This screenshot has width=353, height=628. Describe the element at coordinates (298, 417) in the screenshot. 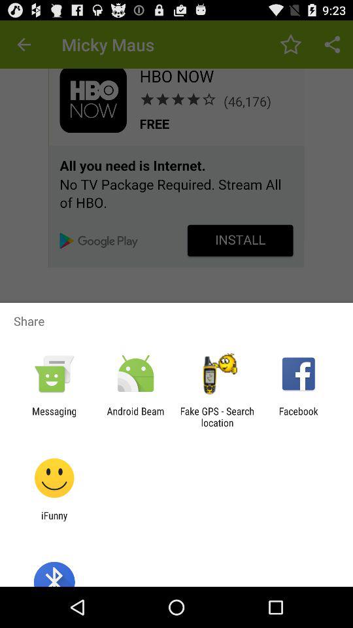

I see `select app to the right of fake gps search` at that location.